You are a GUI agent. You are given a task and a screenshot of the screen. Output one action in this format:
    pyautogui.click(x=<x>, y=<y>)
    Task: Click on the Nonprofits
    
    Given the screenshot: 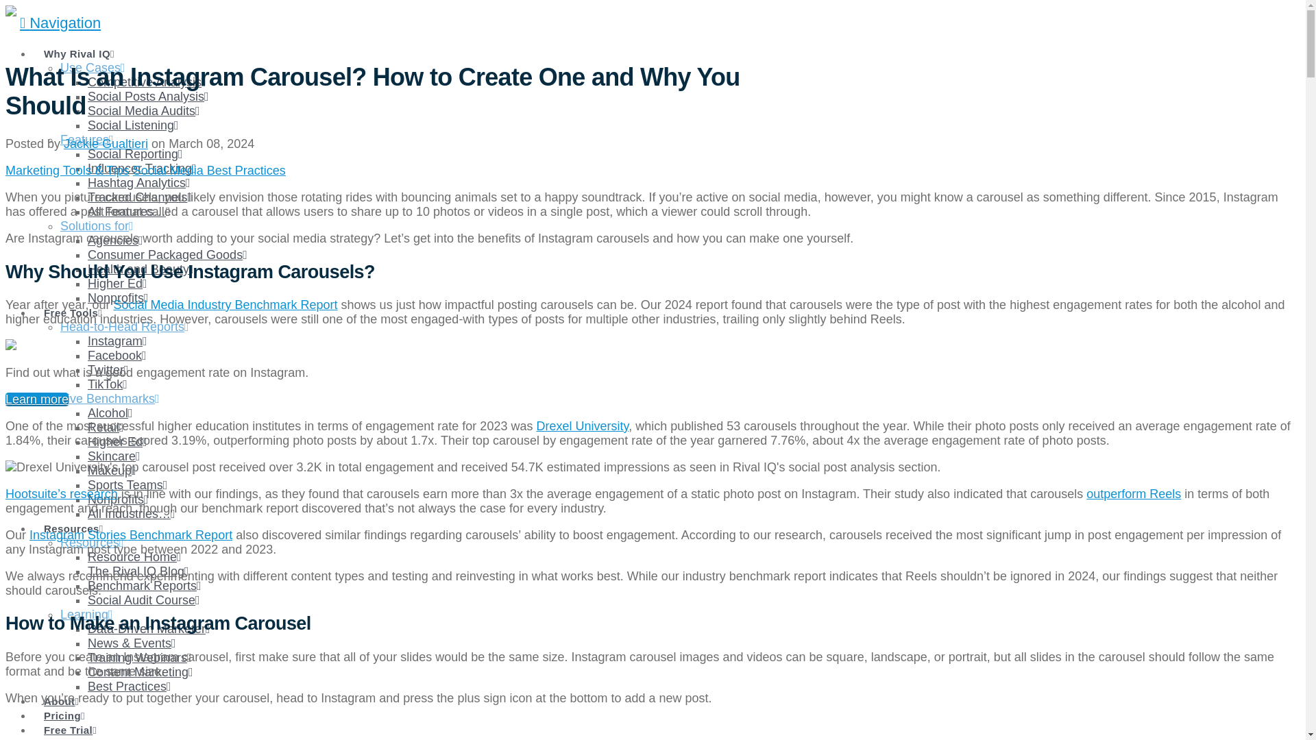 What is the action you would take?
    pyautogui.click(x=118, y=297)
    